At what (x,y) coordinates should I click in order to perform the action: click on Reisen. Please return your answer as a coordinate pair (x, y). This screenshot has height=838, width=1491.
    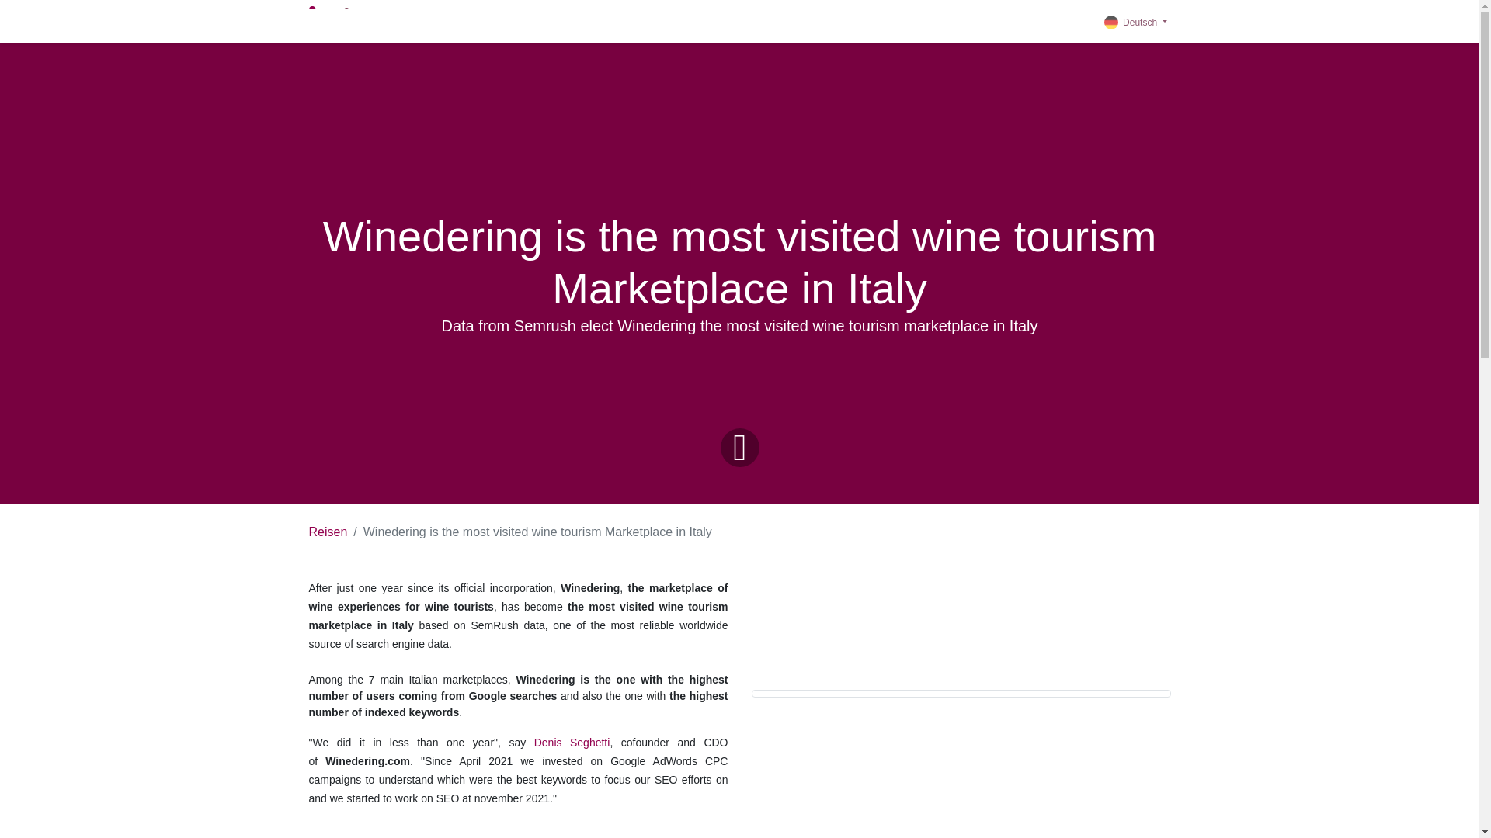
    Looking at the image, I should click on (328, 532).